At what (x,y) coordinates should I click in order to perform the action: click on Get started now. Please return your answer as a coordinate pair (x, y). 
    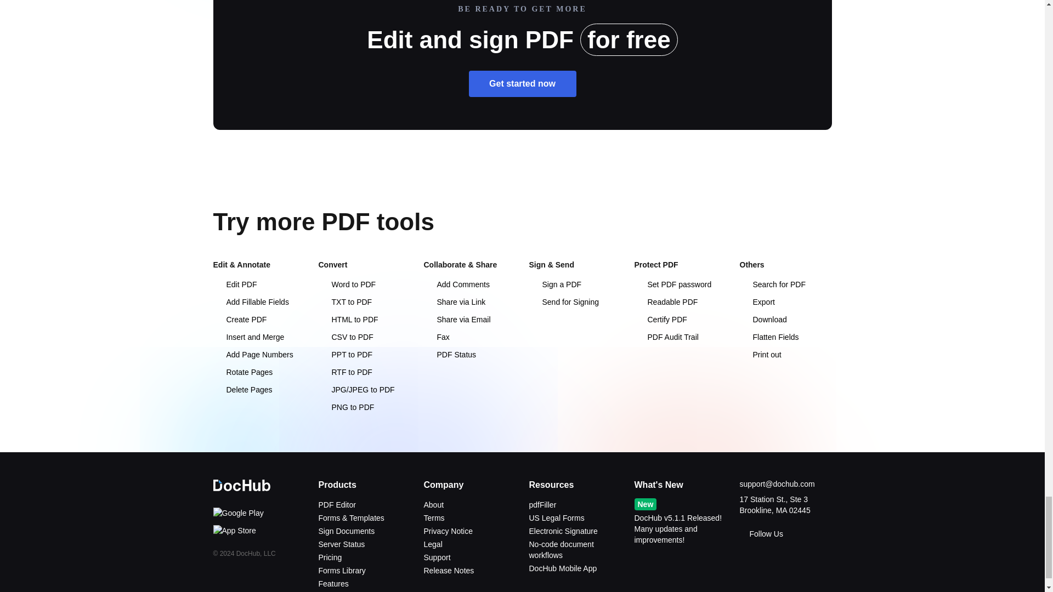
    Looking at the image, I should click on (522, 83).